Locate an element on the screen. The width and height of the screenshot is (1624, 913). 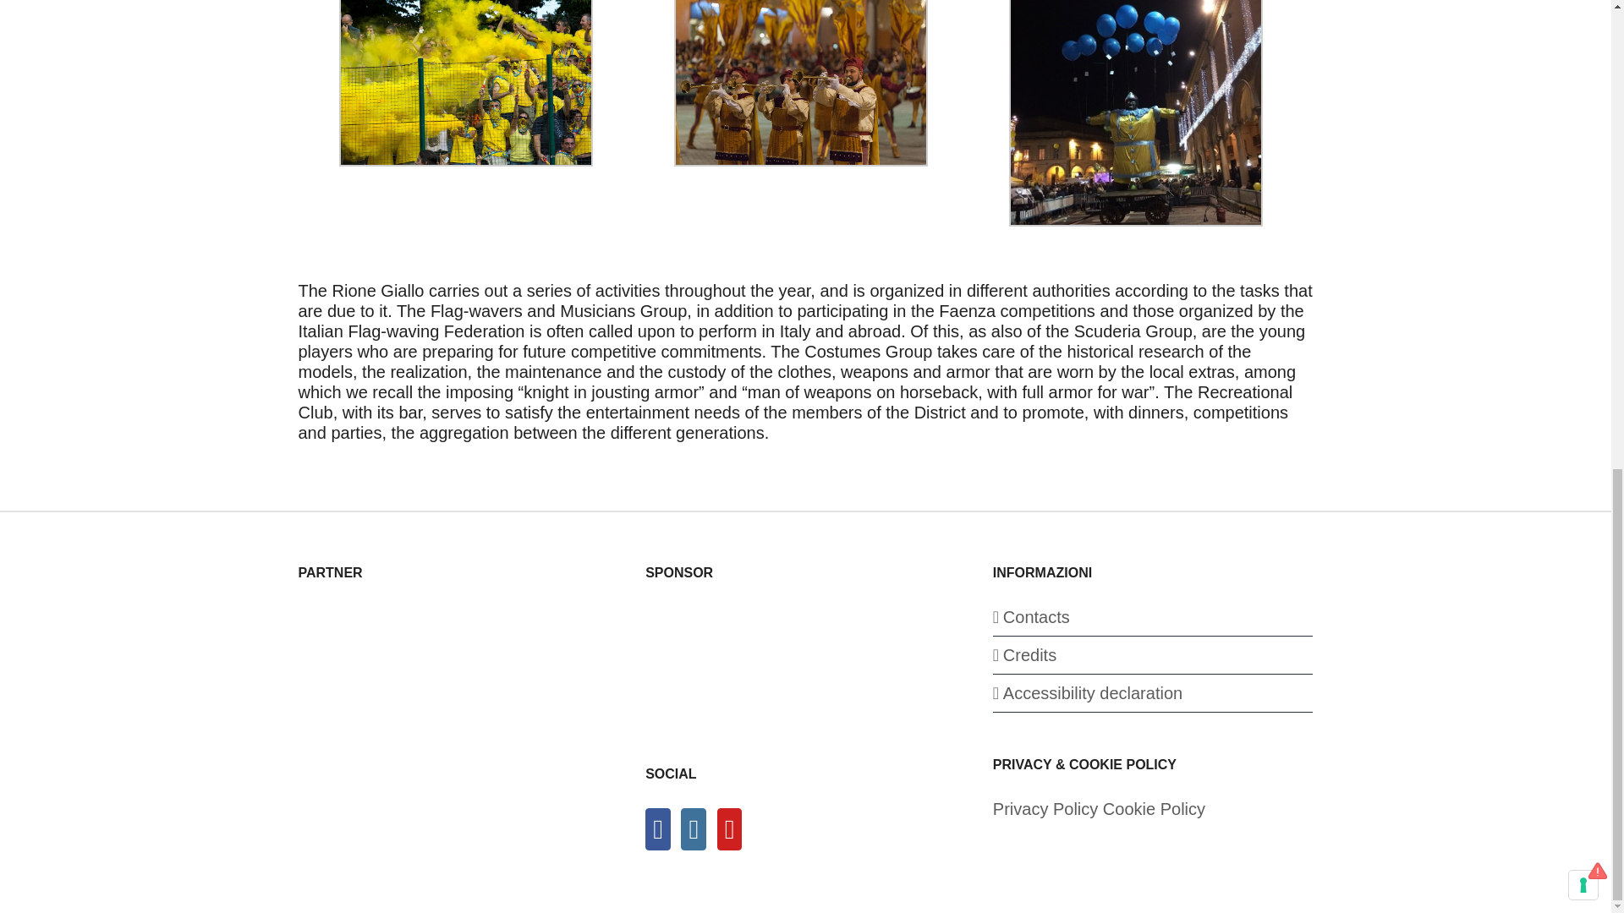
Cookie Policy  is located at coordinates (1154, 808).